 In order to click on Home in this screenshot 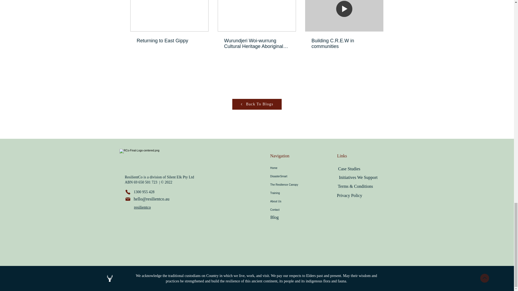, I will do `click(295, 168)`.